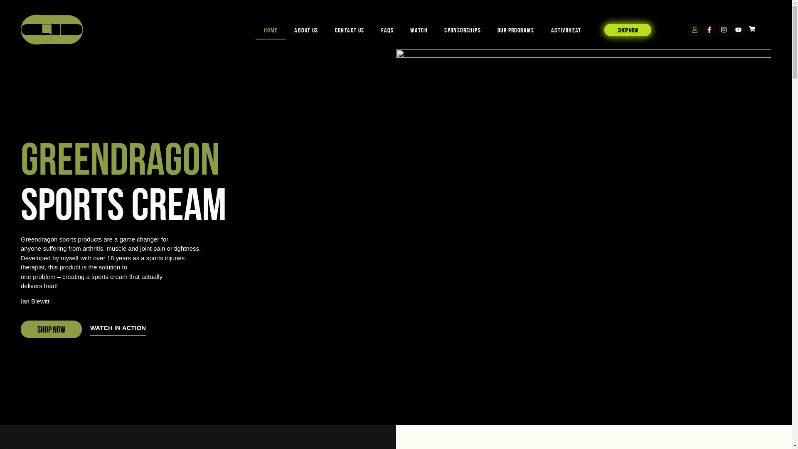 The image size is (798, 449). Describe the element at coordinates (463, 30) in the screenshot. I see `SPONSORSHIPS` at that location.